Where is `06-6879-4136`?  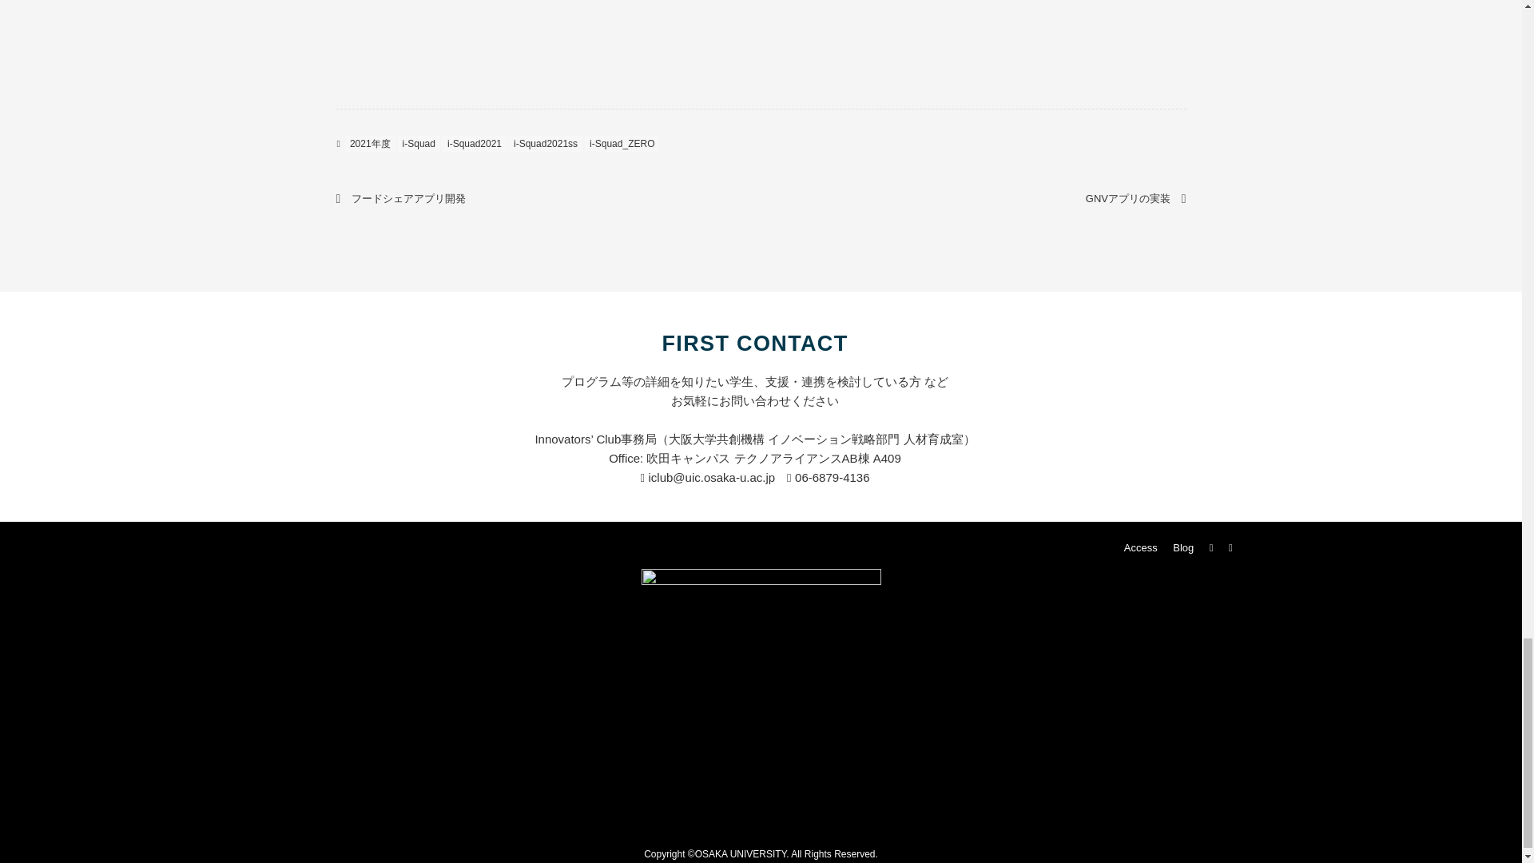 06-6879-4136 is located at coordinates (828, 476).